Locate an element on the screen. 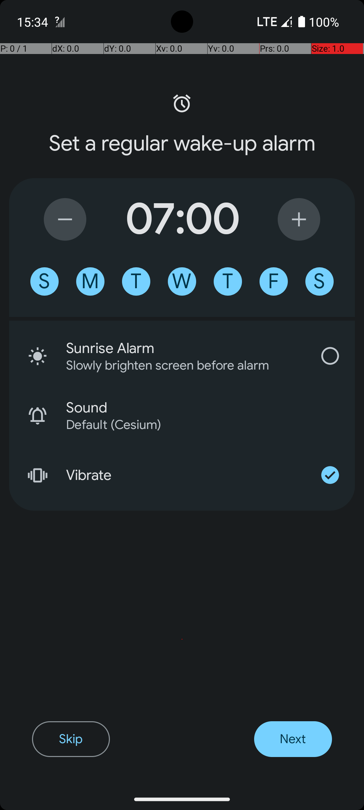  Set a regular wake-up alarm is located at coordinates (182, 143).